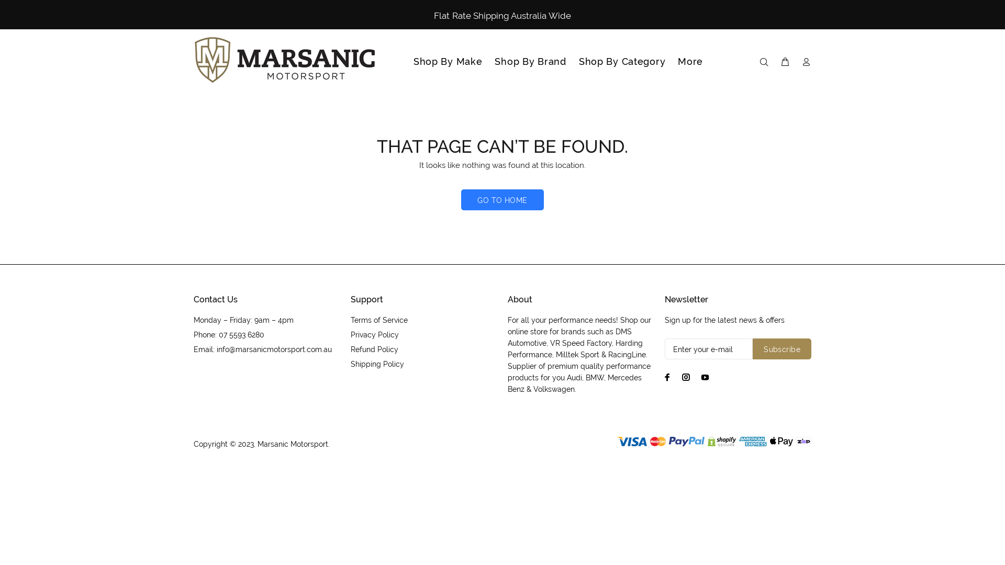  What do you see at coordinates (375, 335) in the screenshot?
I see `Privacy Policy` at bounding box center [375, 335].